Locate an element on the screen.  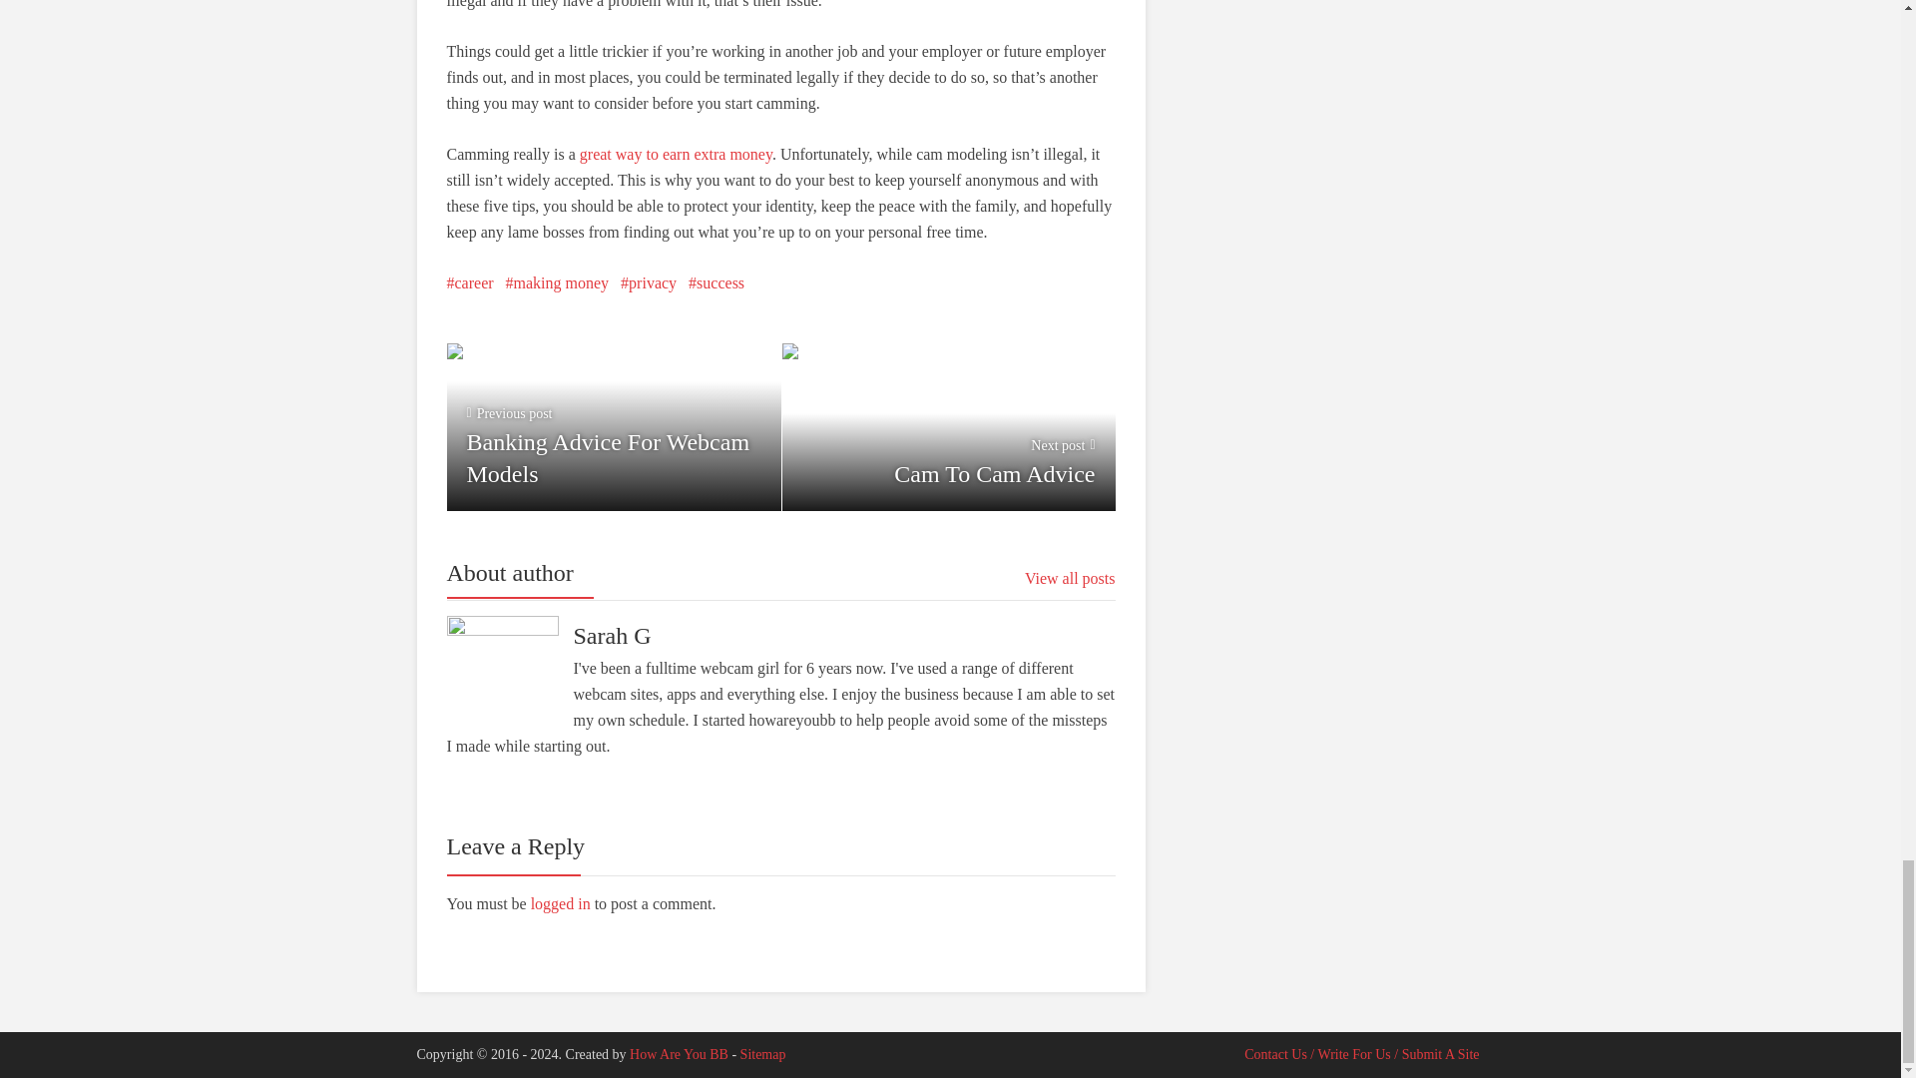
logged in is located at coordinates (676, 154).